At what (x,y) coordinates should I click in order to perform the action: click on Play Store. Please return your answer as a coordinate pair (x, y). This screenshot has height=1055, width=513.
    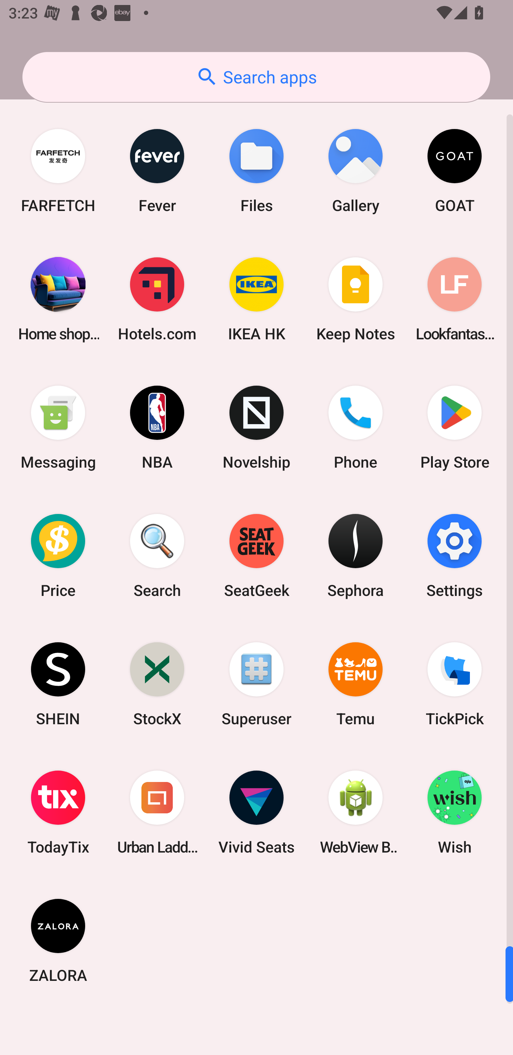
    Looking at the image, I should click on (455, 427).